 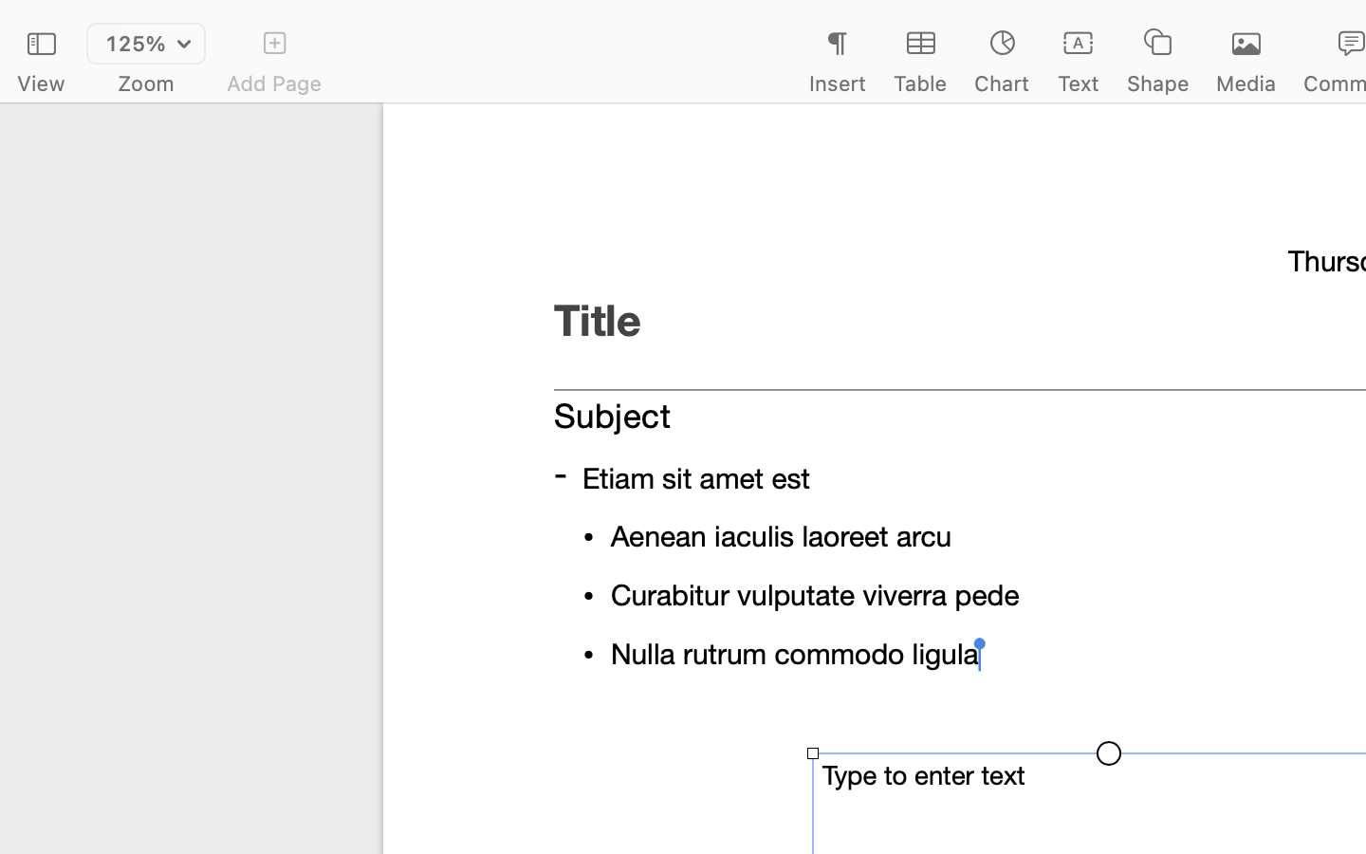 What do you see at coordinates (837, 84) in the screenshot?
I see `Insert` at bounding box center [837, 84].